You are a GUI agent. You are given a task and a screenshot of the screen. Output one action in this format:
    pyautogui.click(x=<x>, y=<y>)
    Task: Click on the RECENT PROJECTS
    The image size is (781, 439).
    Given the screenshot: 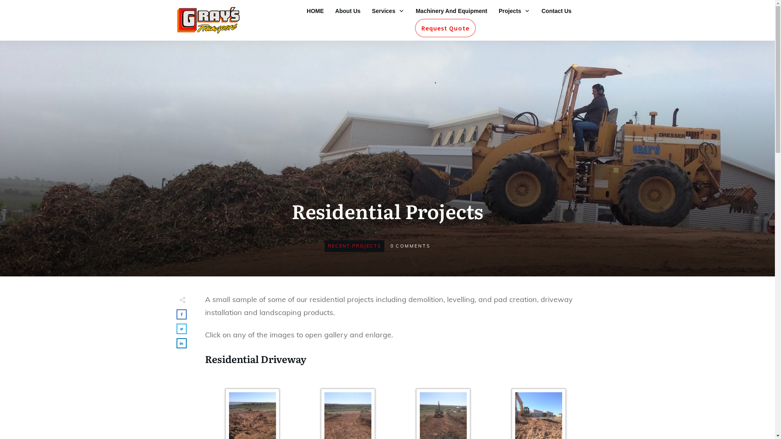 What is the action you would take?
    pyautogui.click(x=355, y=246)
    